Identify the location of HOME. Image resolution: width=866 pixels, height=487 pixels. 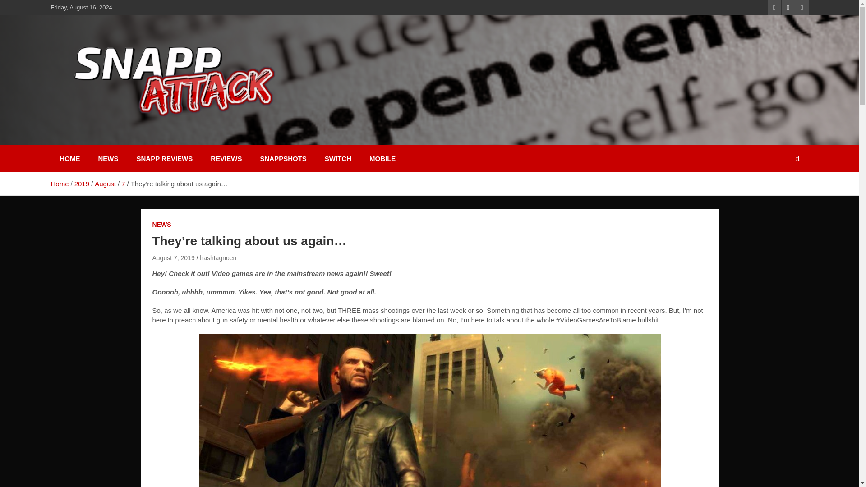
(69, 158).